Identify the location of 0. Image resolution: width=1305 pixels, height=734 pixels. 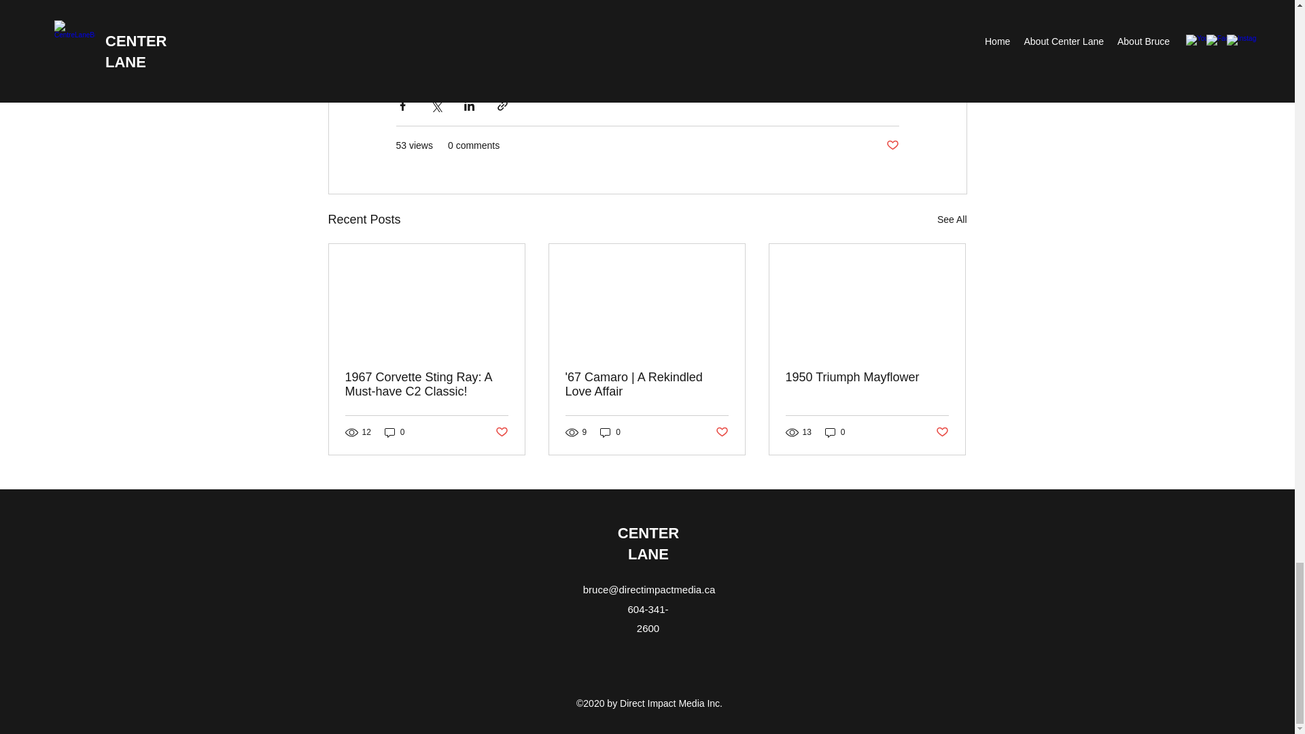
(394, 432).